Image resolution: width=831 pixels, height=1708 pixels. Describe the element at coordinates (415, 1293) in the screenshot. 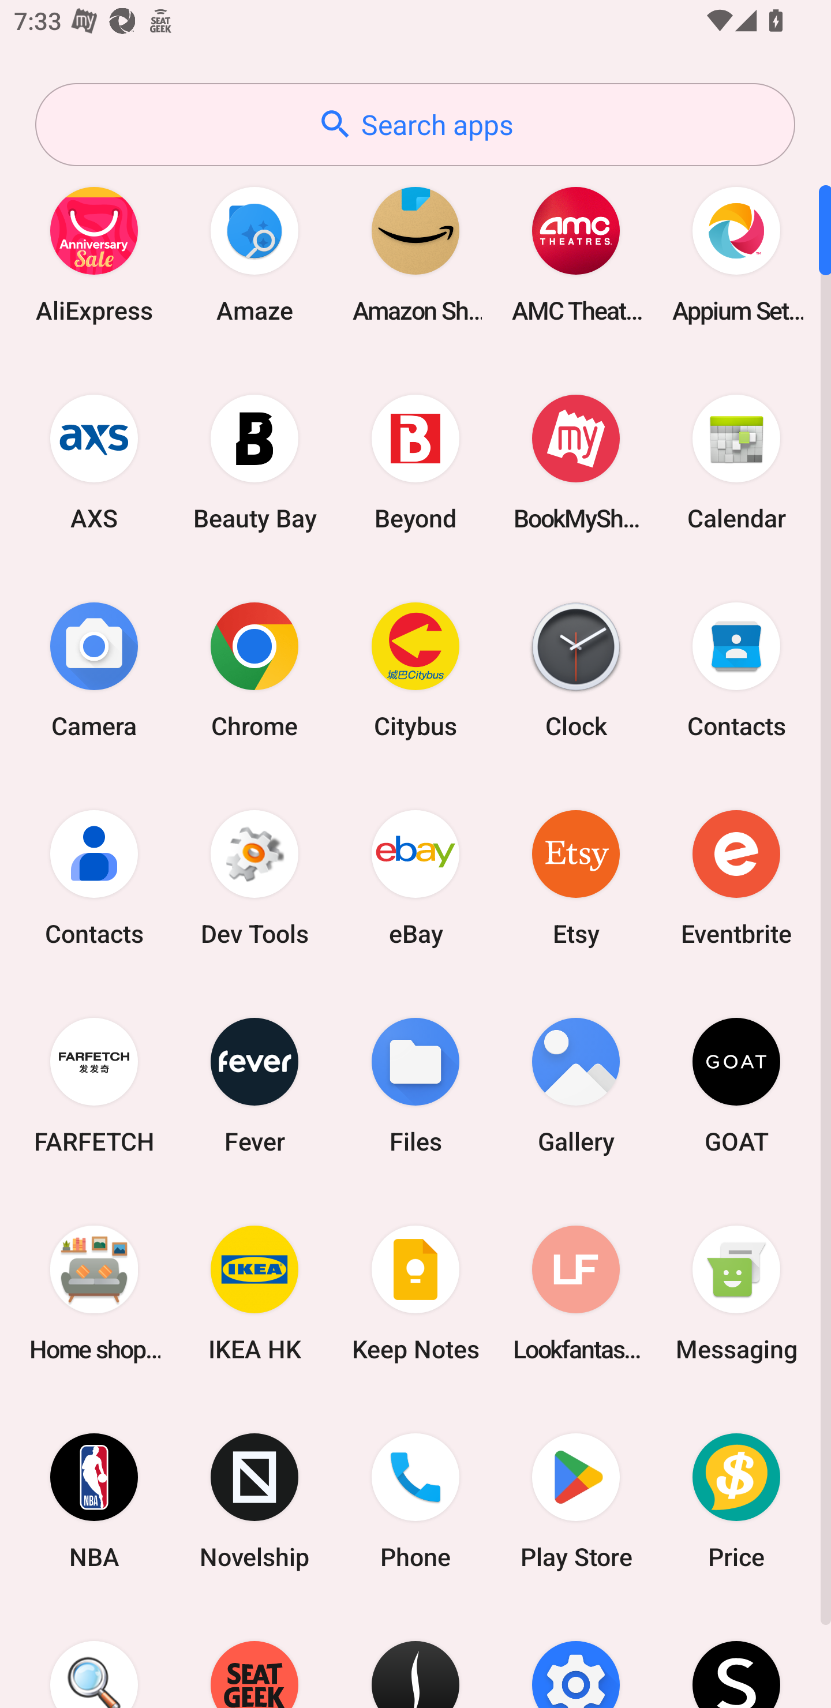

I see `Keep Notes` at that location.